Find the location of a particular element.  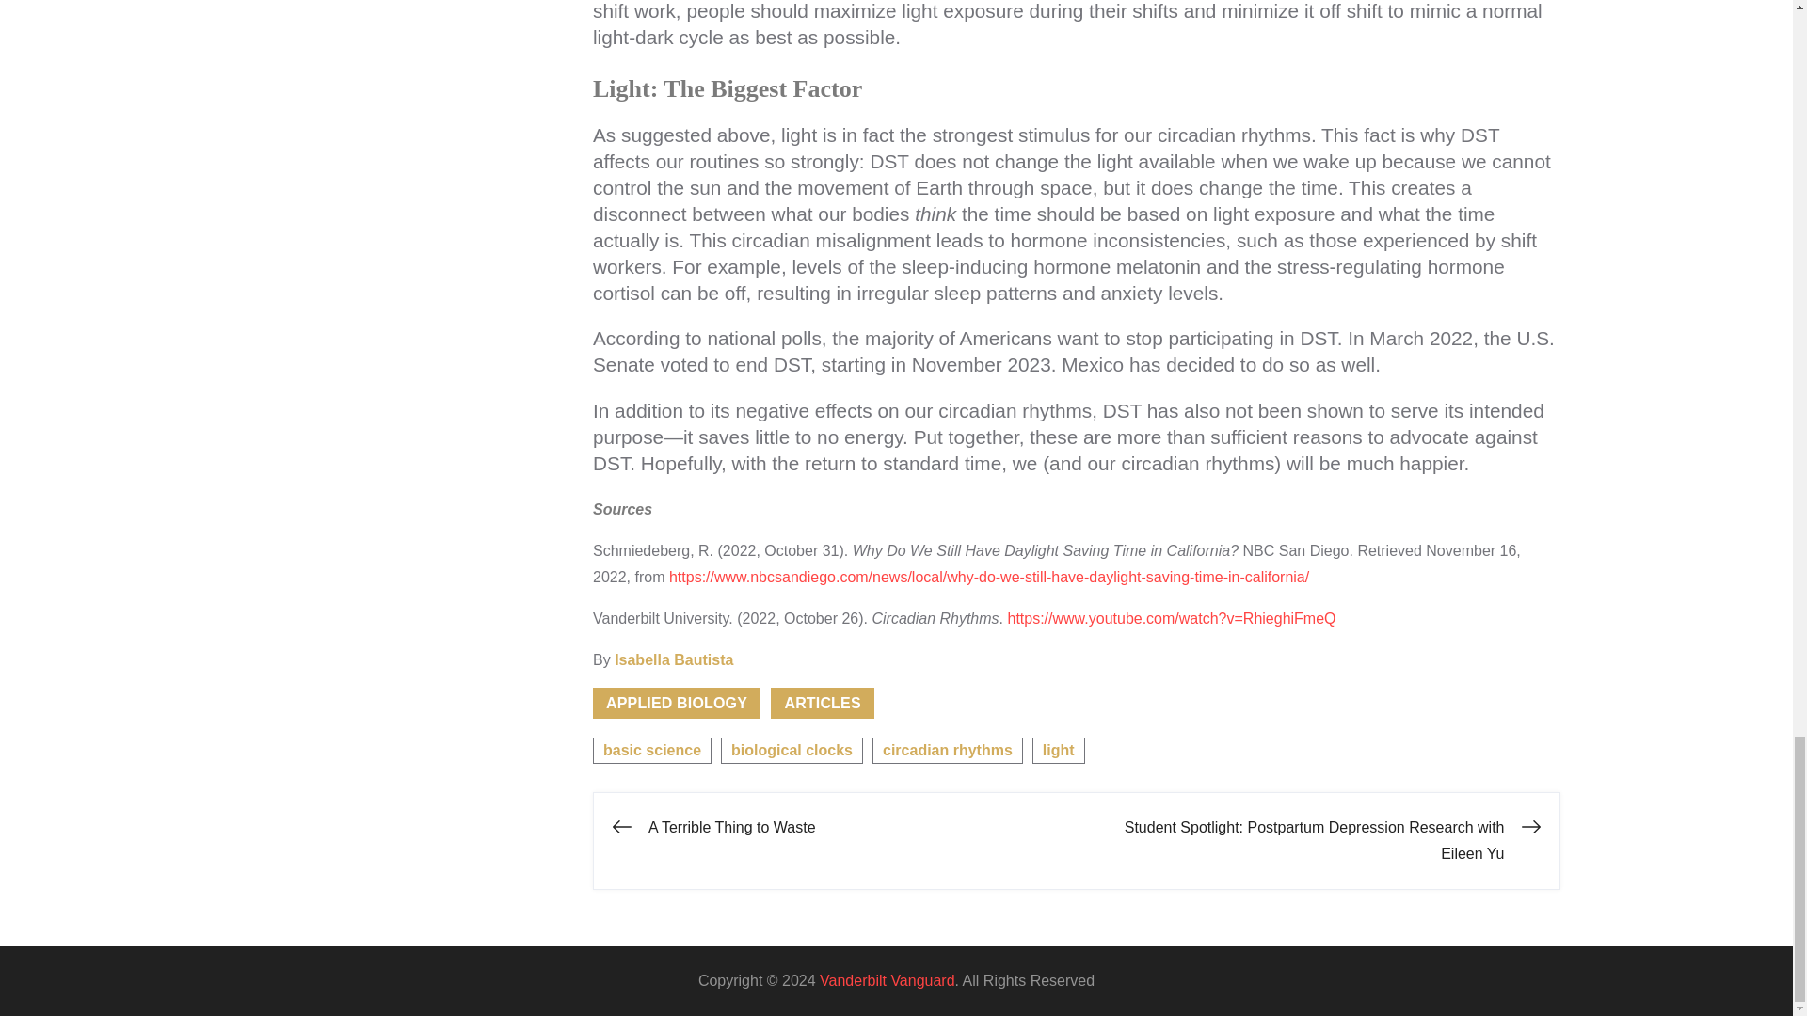

circadian rhythms is located at coordinates (947, 751).